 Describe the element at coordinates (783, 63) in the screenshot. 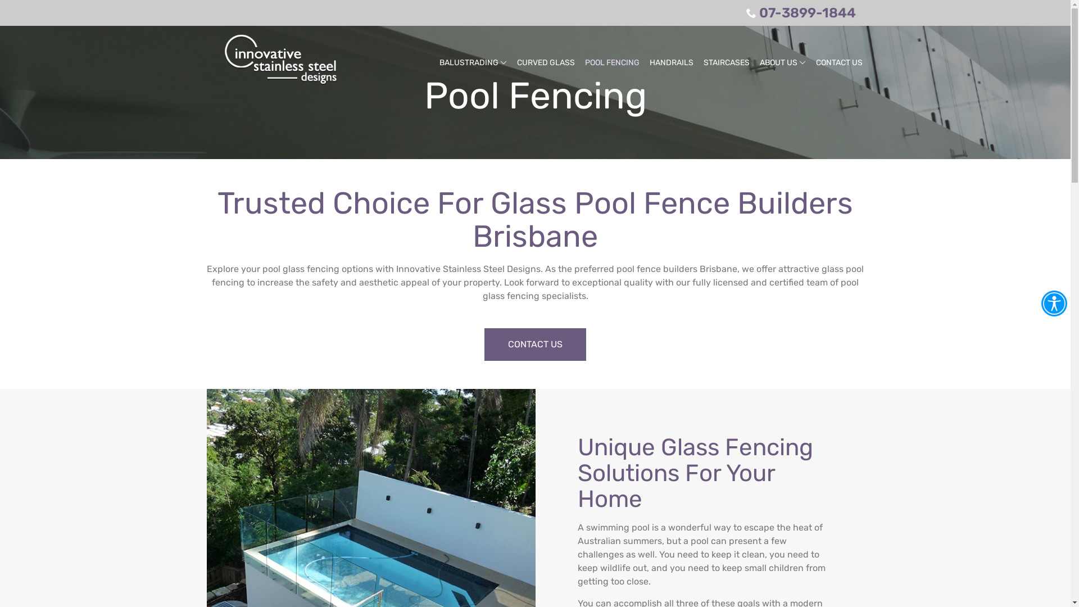

I see `ABOUT US` at that location.